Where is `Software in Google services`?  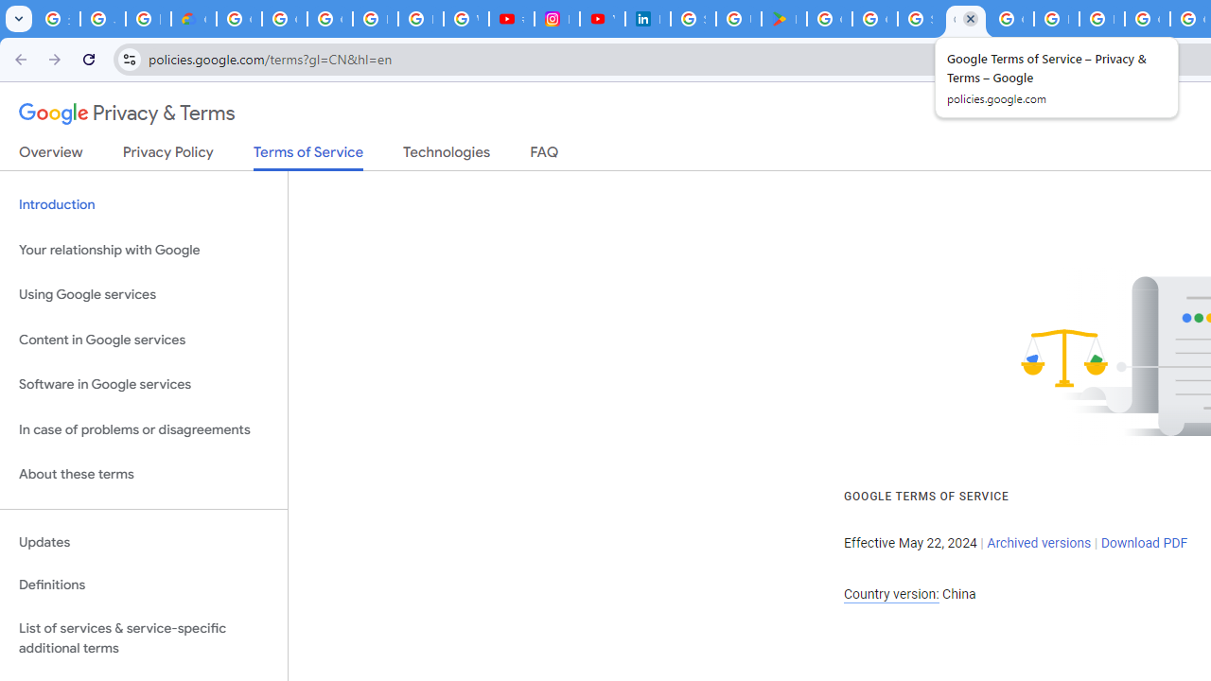 Software in Google services is located at coordinates (144, 385).